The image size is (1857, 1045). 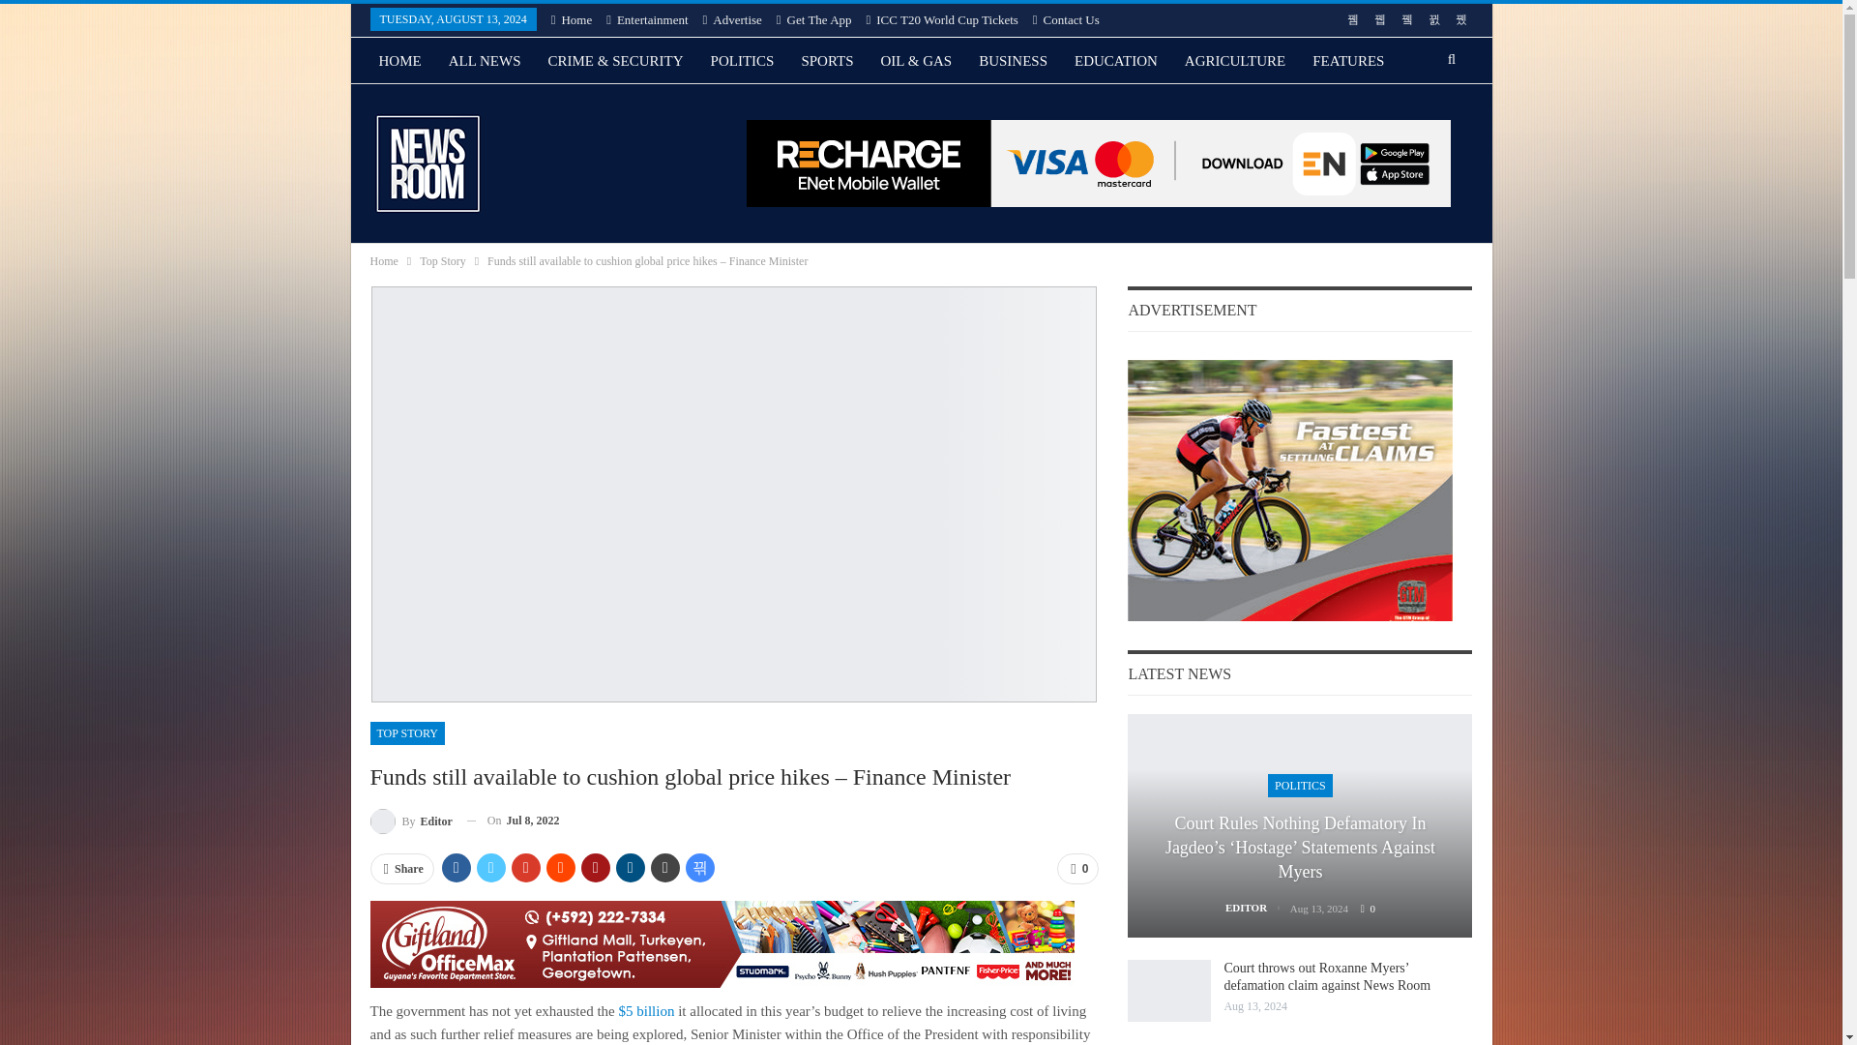 I want to click on Advertise, so click(x=732, y=19).